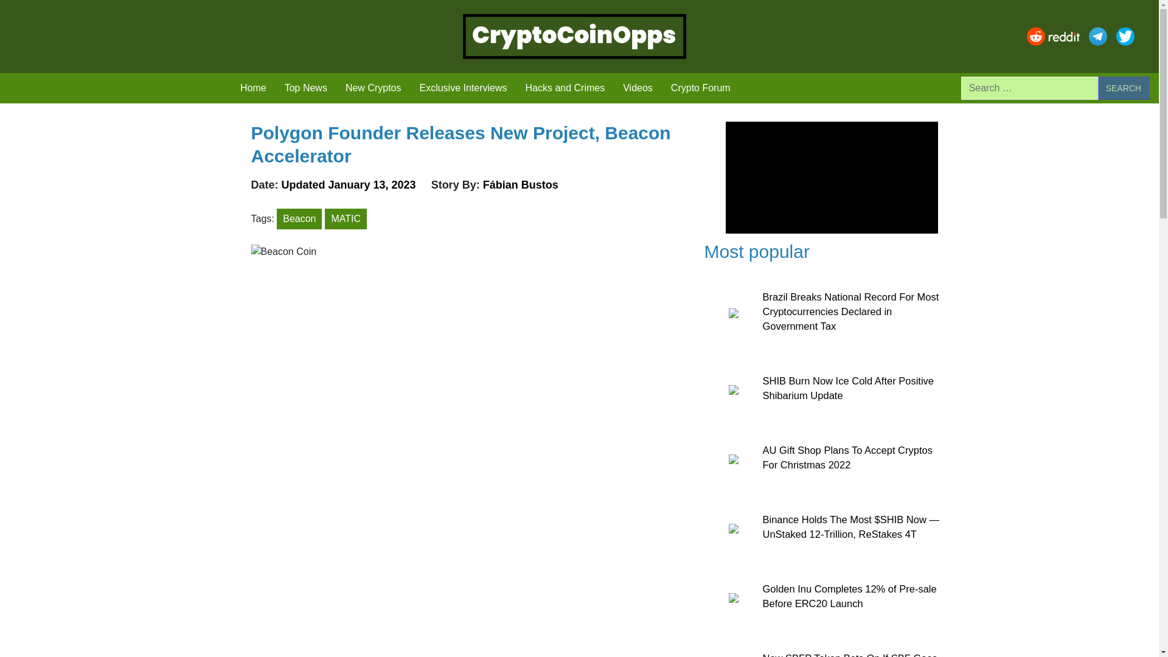 This screenshot has width=1168, height=657. What do you see at coordinates (701, 88) in the screenshot?
I see `Crypto Forum` at bounding box center [701, 88].